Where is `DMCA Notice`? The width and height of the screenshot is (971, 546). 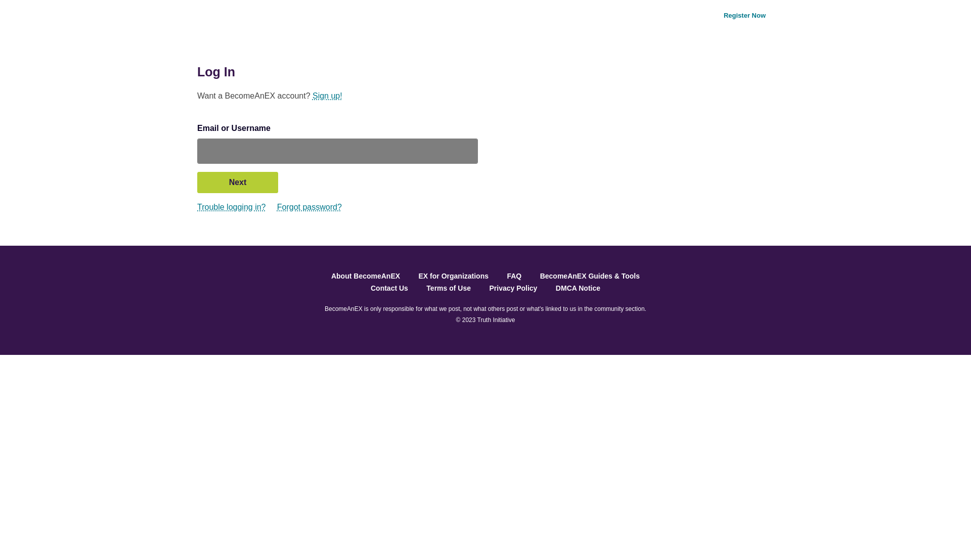 DMCA Notice is located at coordinates (578, 288).